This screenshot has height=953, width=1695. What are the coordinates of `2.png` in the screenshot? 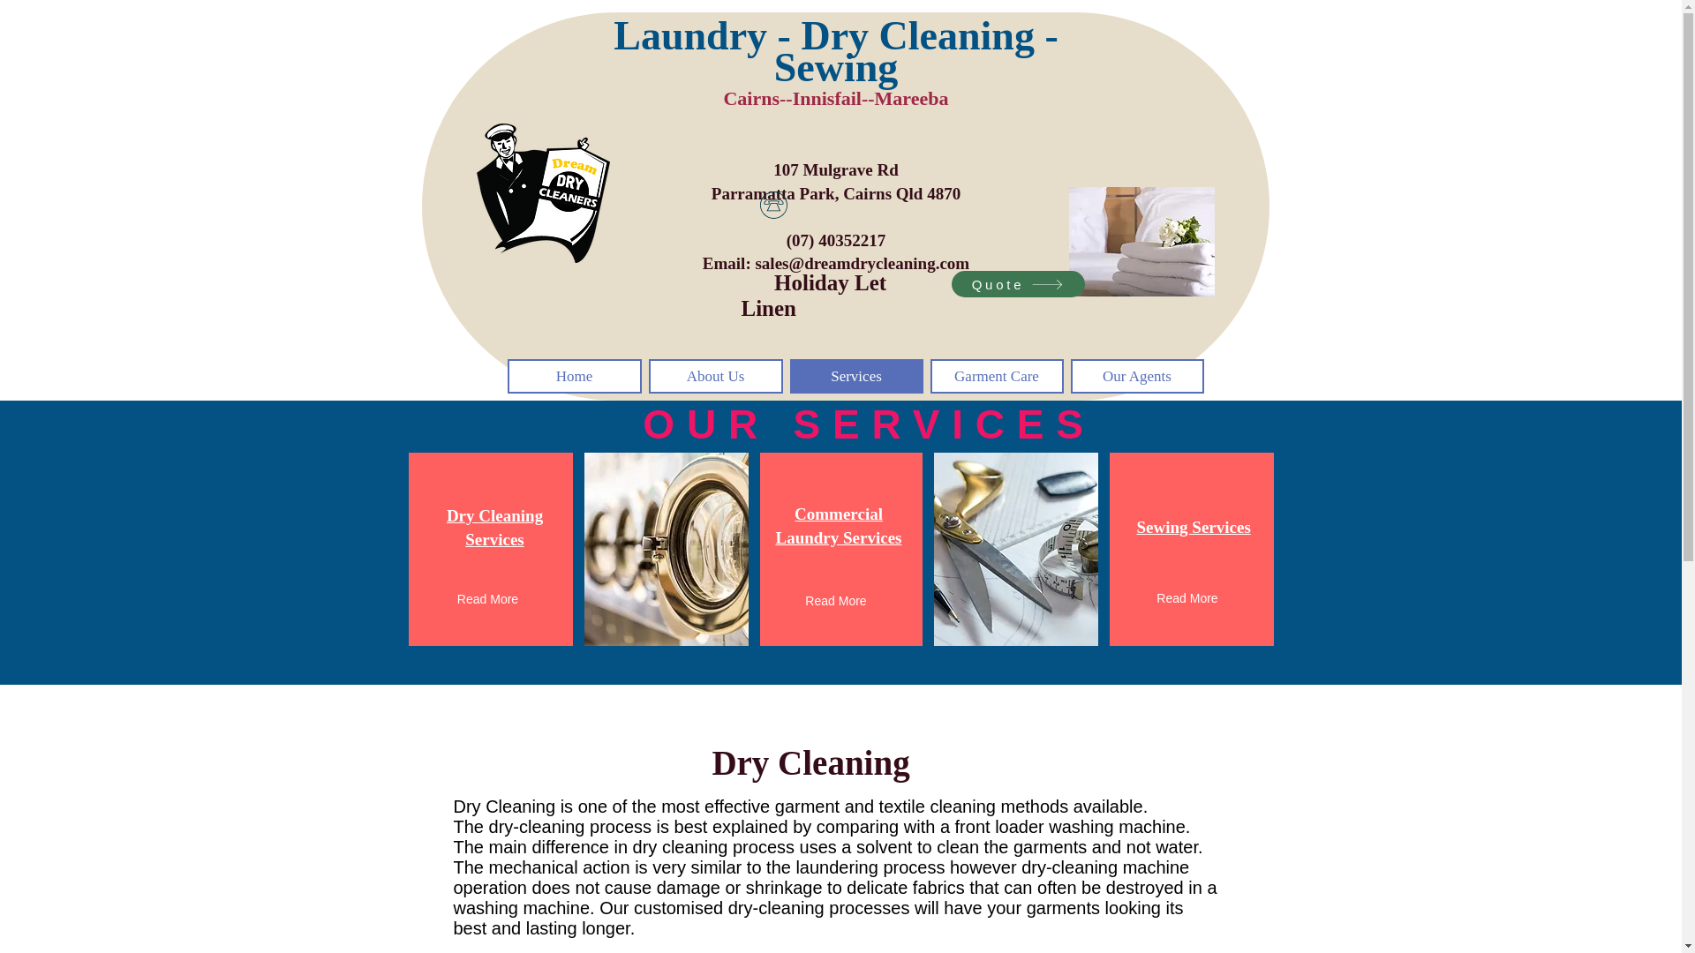 It's located at (1017, 283).